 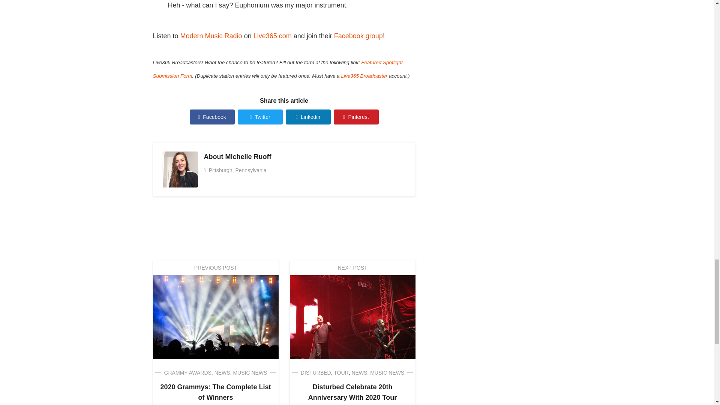 What do you see at coordinates (356, 117) in the screenshot?
I see `Pinterest` at bounding box center [356, 117].